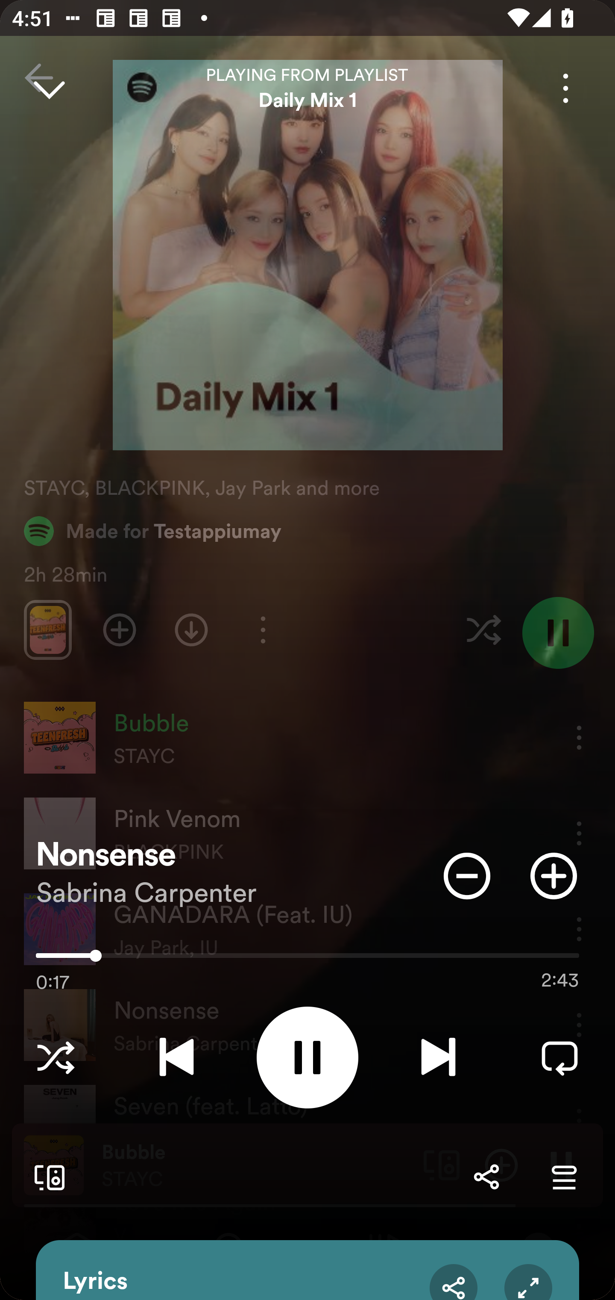 The width and height of the screenshot is (615, 1300). Describe the element at coordinates (528, 1282) in the screenshot. I see `Expand` at that location.